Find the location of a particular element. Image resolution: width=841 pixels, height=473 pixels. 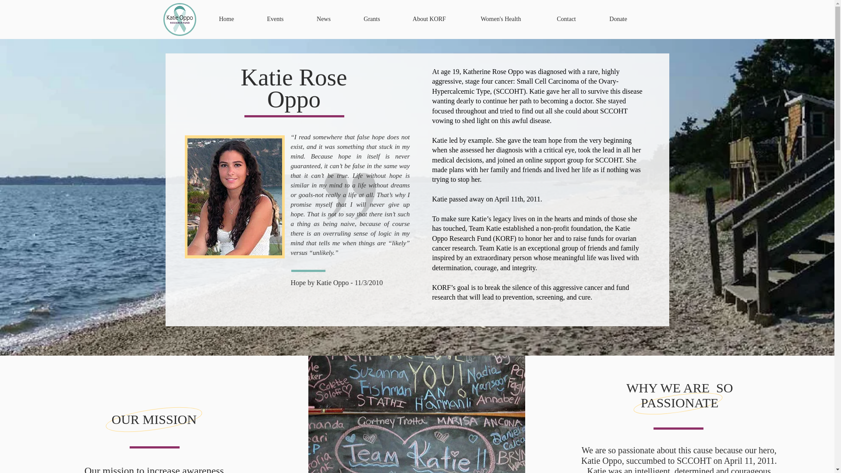

Donate is located at coordinates (618, 19).